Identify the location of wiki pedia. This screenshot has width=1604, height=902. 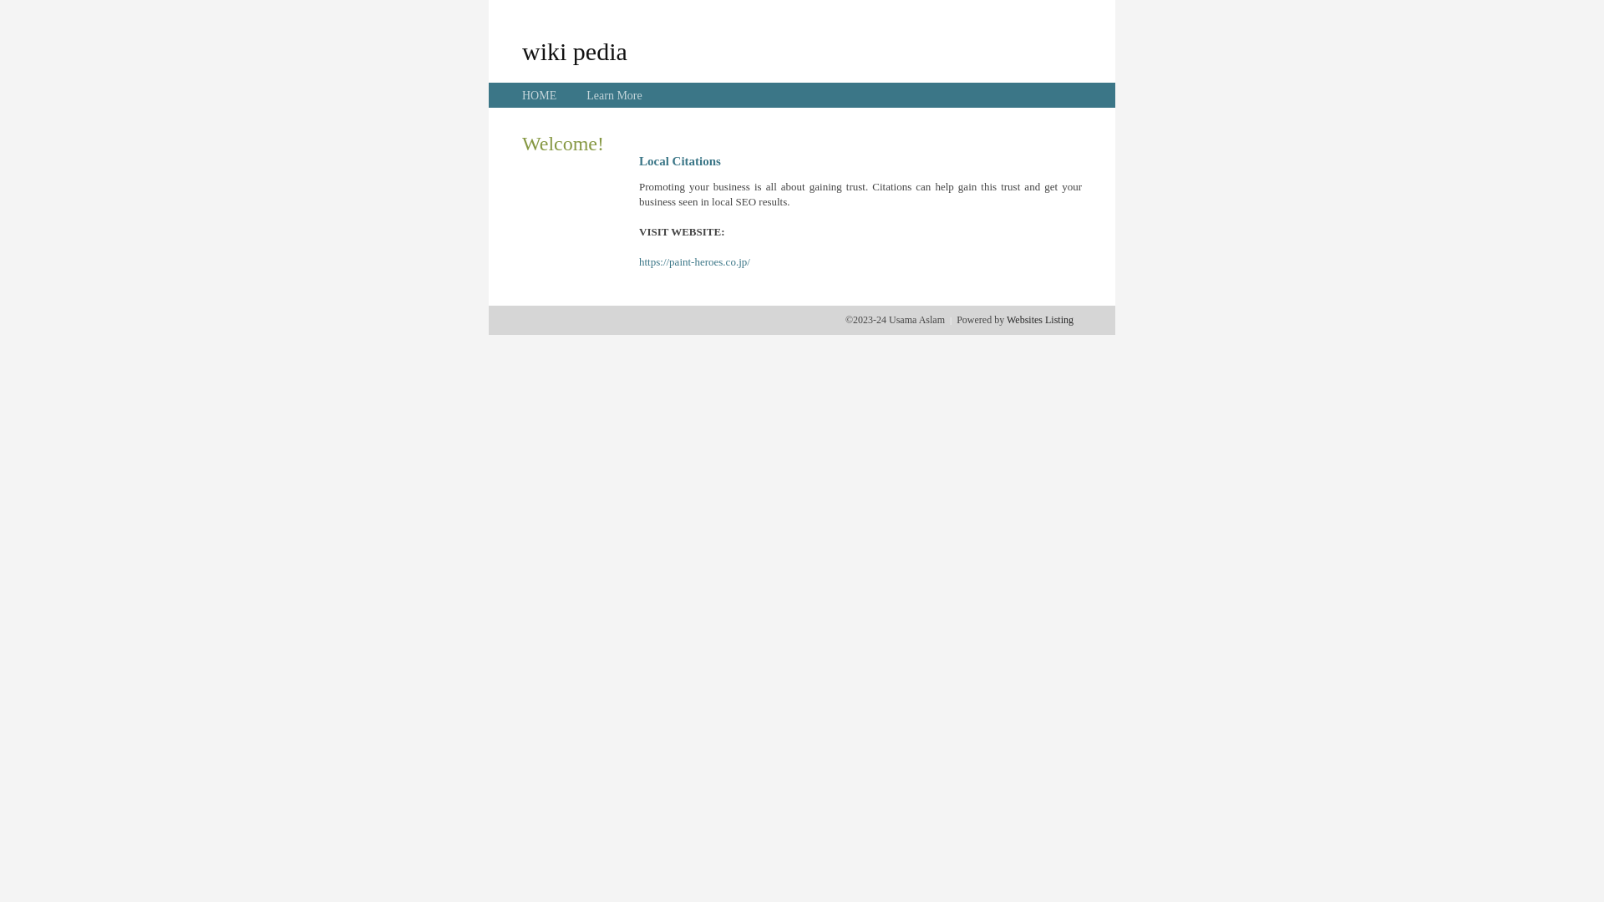
(575, 51).